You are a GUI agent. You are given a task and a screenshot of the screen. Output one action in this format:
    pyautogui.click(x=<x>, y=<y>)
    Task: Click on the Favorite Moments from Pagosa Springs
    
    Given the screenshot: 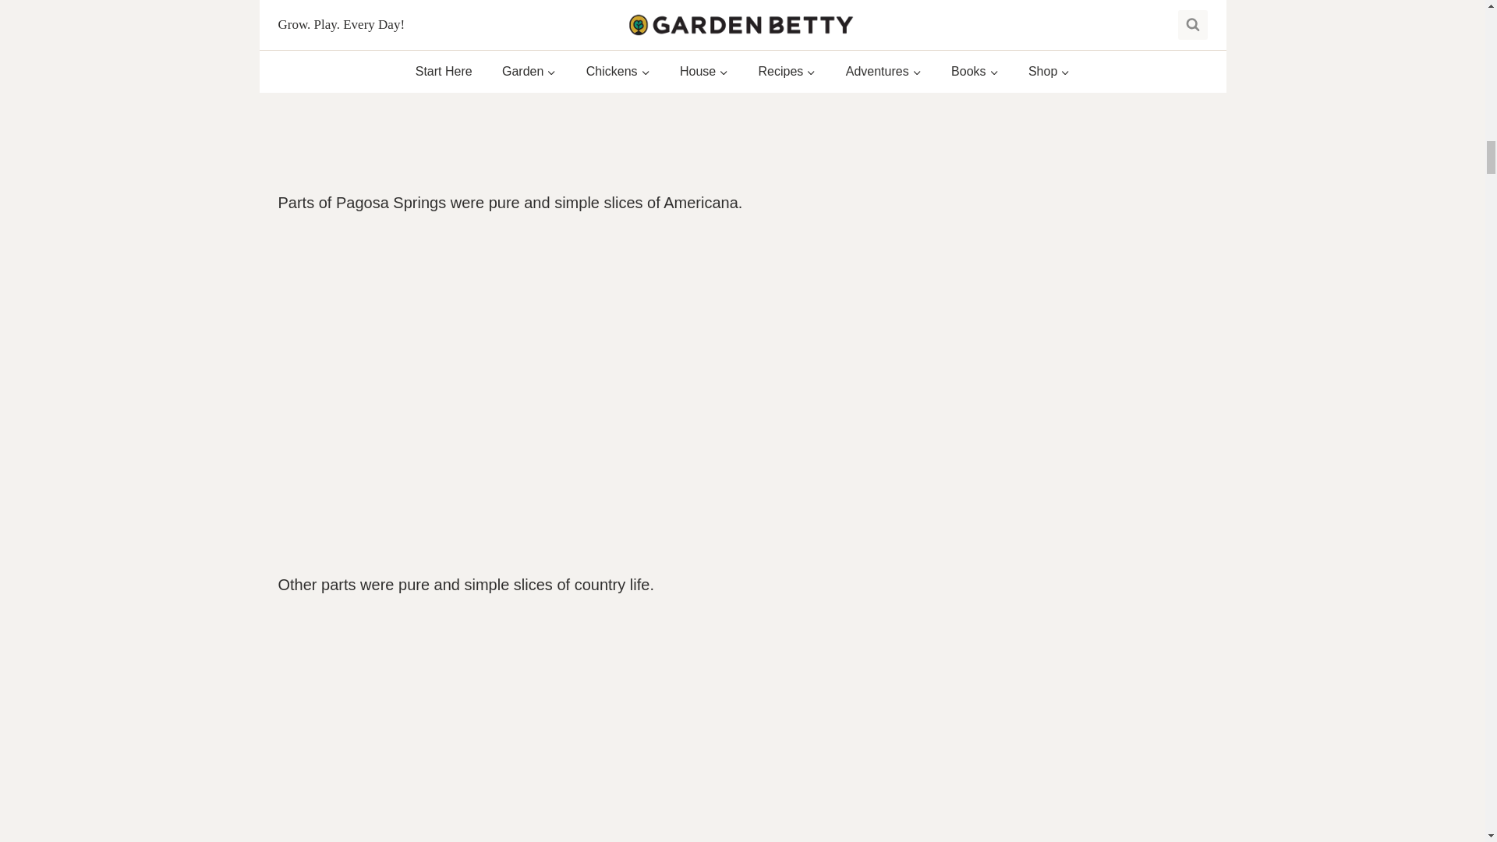 What is the action you would take?
    pyautogui.click(x=579, y=733)
    